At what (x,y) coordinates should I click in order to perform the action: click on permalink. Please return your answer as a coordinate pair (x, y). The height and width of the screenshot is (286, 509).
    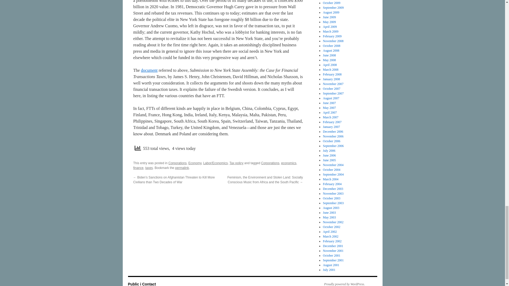
    Looking at the image, I should click on (182, 168).